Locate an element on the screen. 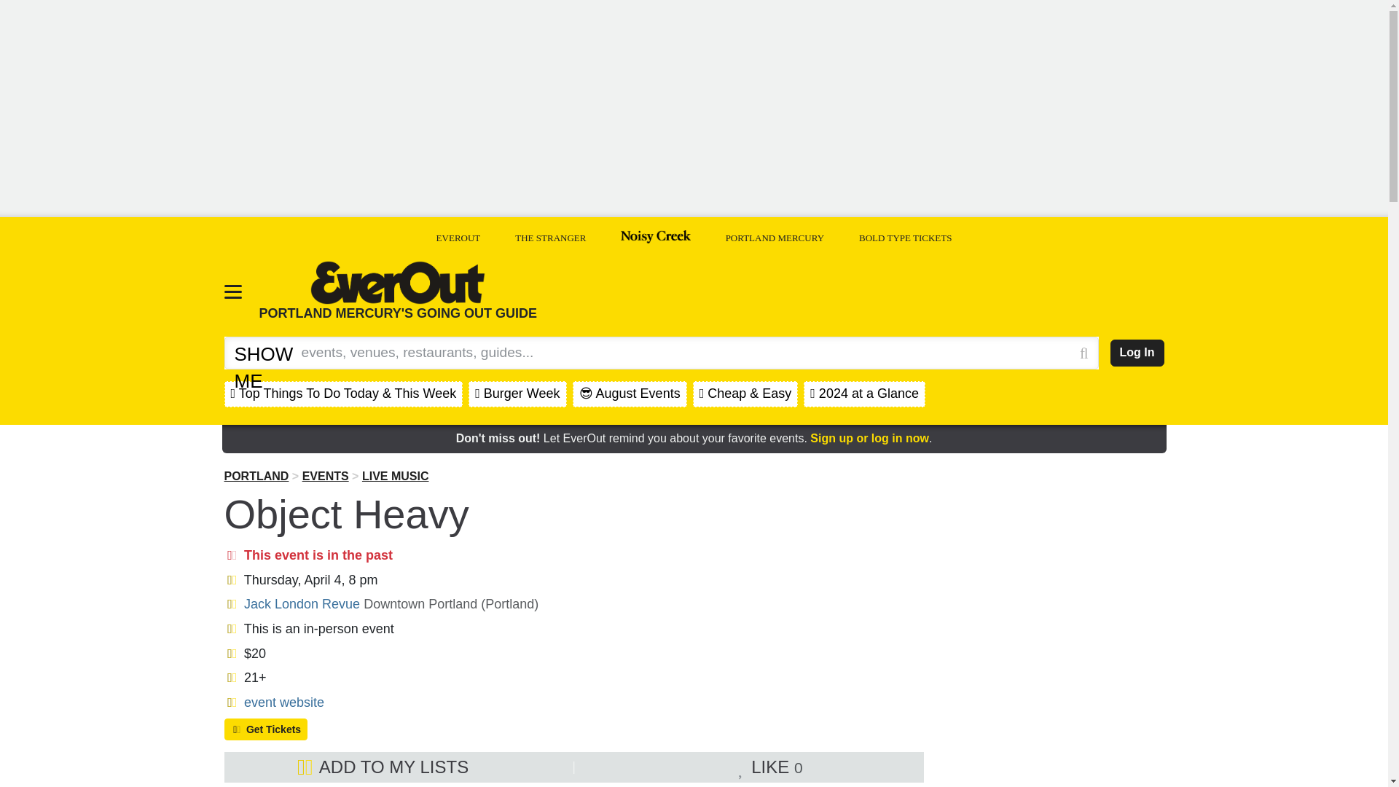  Log In is located at coordinates (1137, 353).